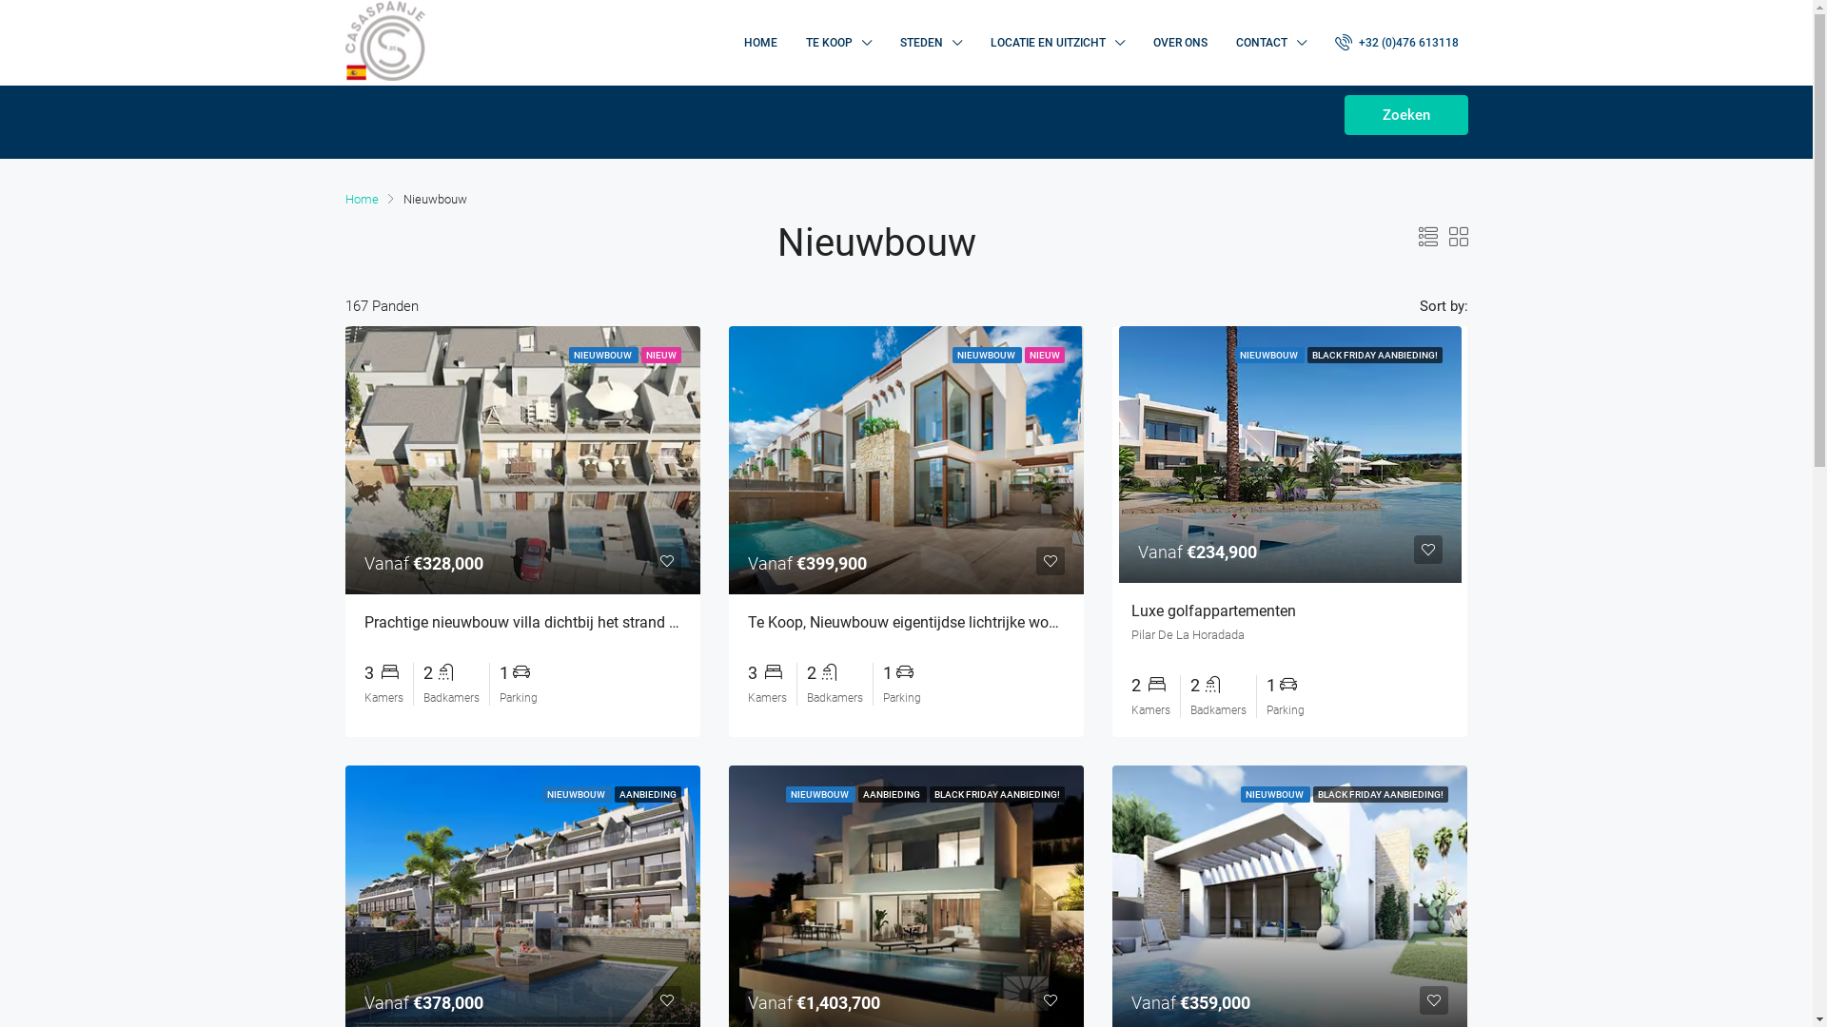 The image size is (1827, 1027). Describe the element at coordinates (1051, 1000) in the screenshot. I see `Favoriet` at that location.